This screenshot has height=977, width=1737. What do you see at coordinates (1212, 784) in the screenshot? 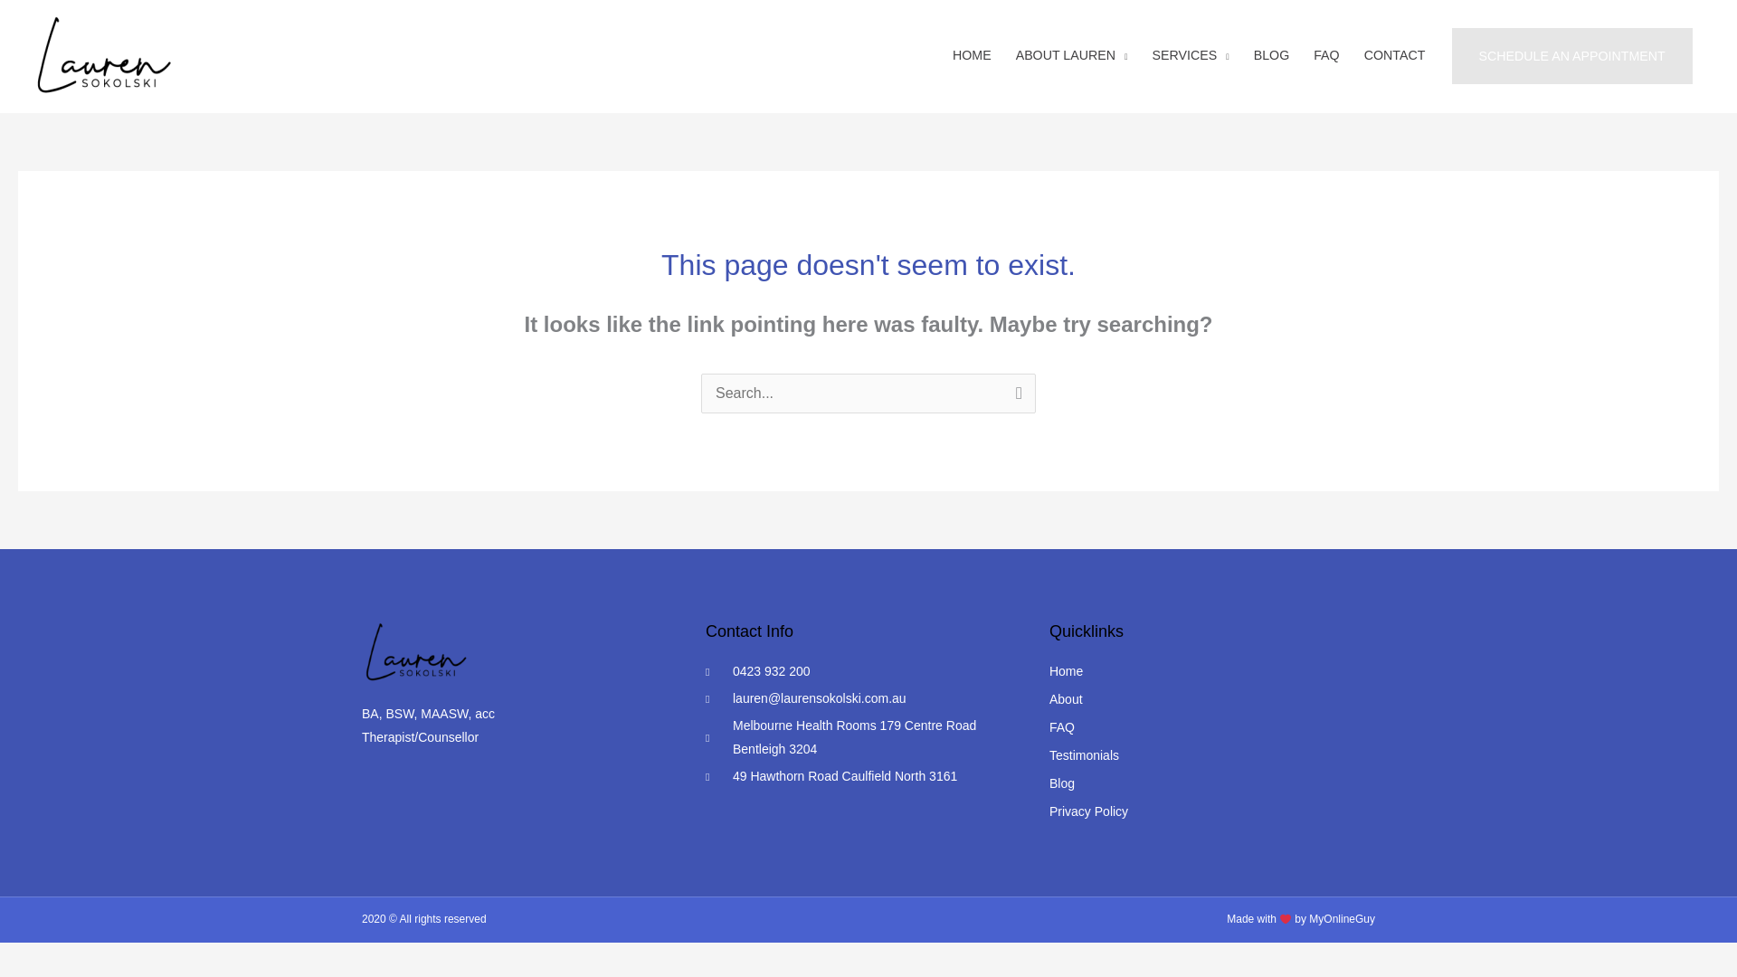
I see `Blog` at bounding box center [1212, 784].